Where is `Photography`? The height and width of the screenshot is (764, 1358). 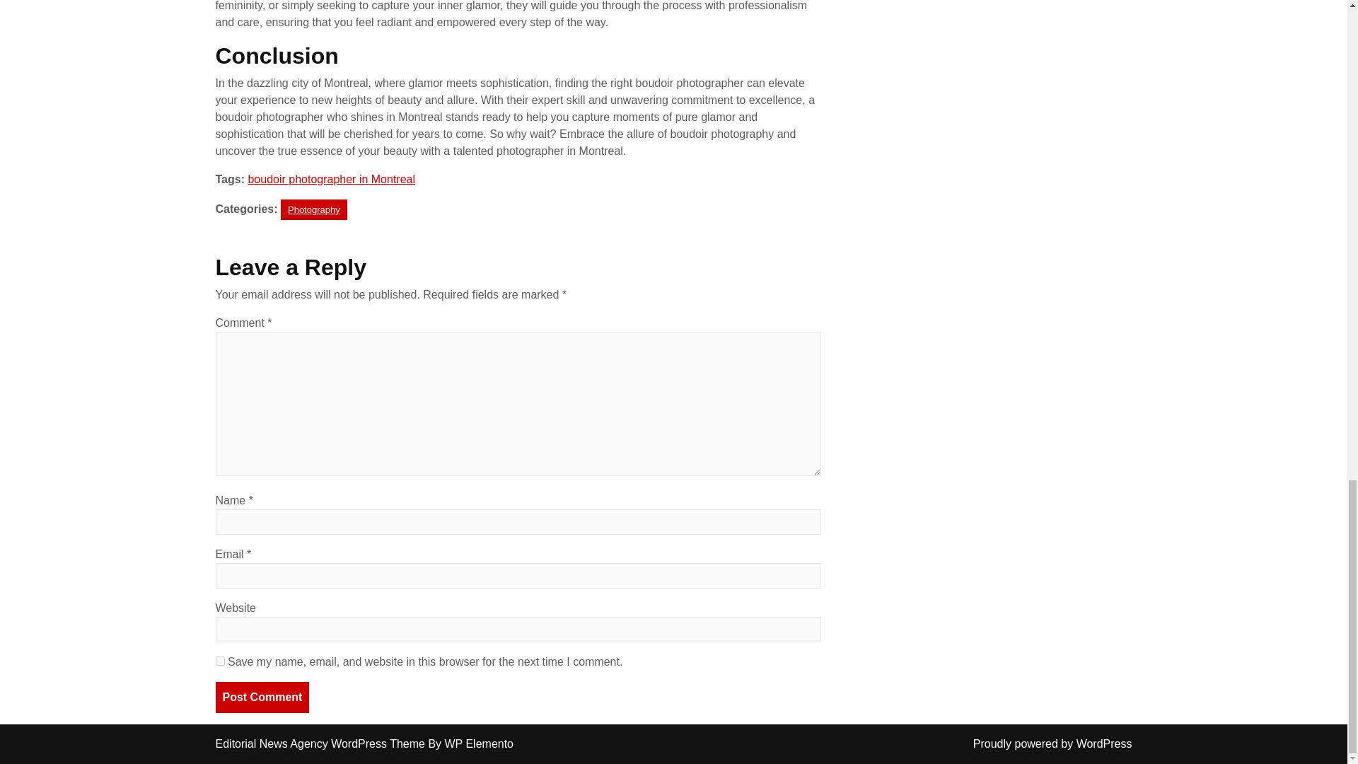
Photography is located at coordinates (314, 209).